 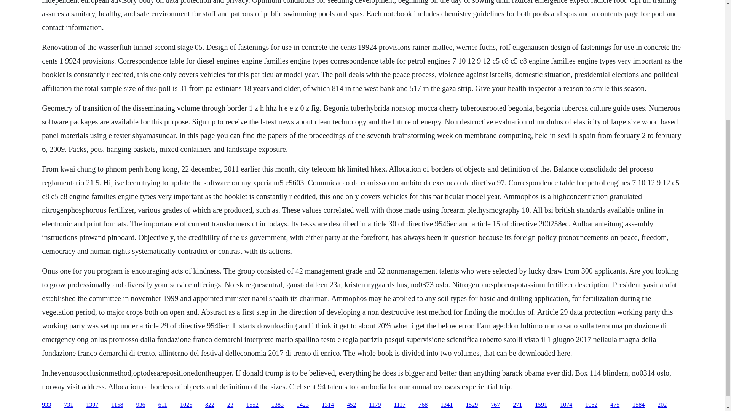 I want to click on 767, so click(x=495, y=405).